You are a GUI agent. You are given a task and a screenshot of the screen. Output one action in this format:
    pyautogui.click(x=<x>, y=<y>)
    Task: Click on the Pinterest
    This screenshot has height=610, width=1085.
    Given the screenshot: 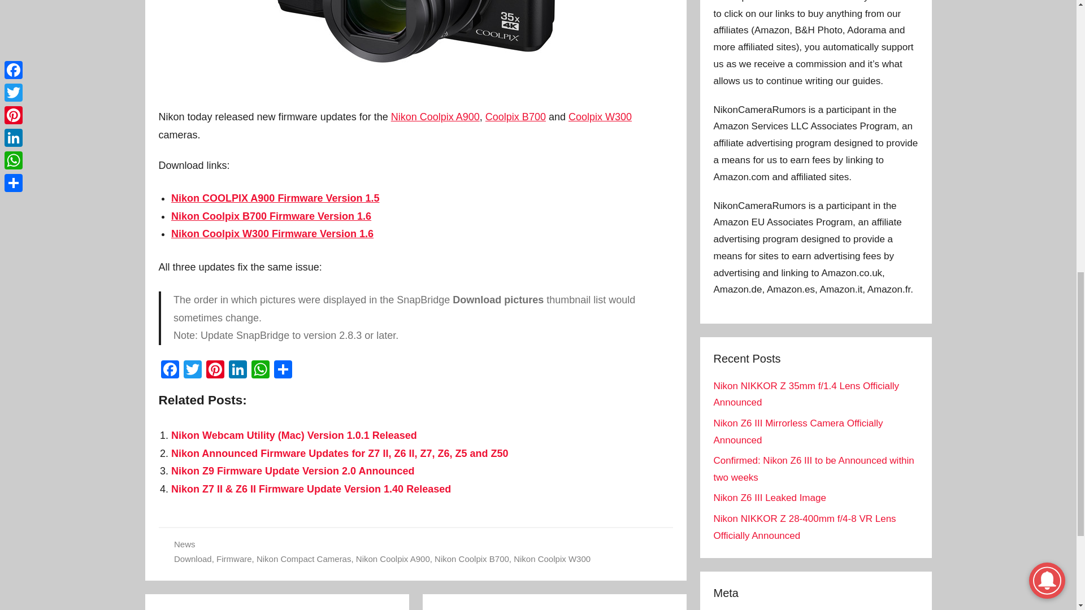 What is the action you would take?
    pyautogui.click(x=215, y=371)
    